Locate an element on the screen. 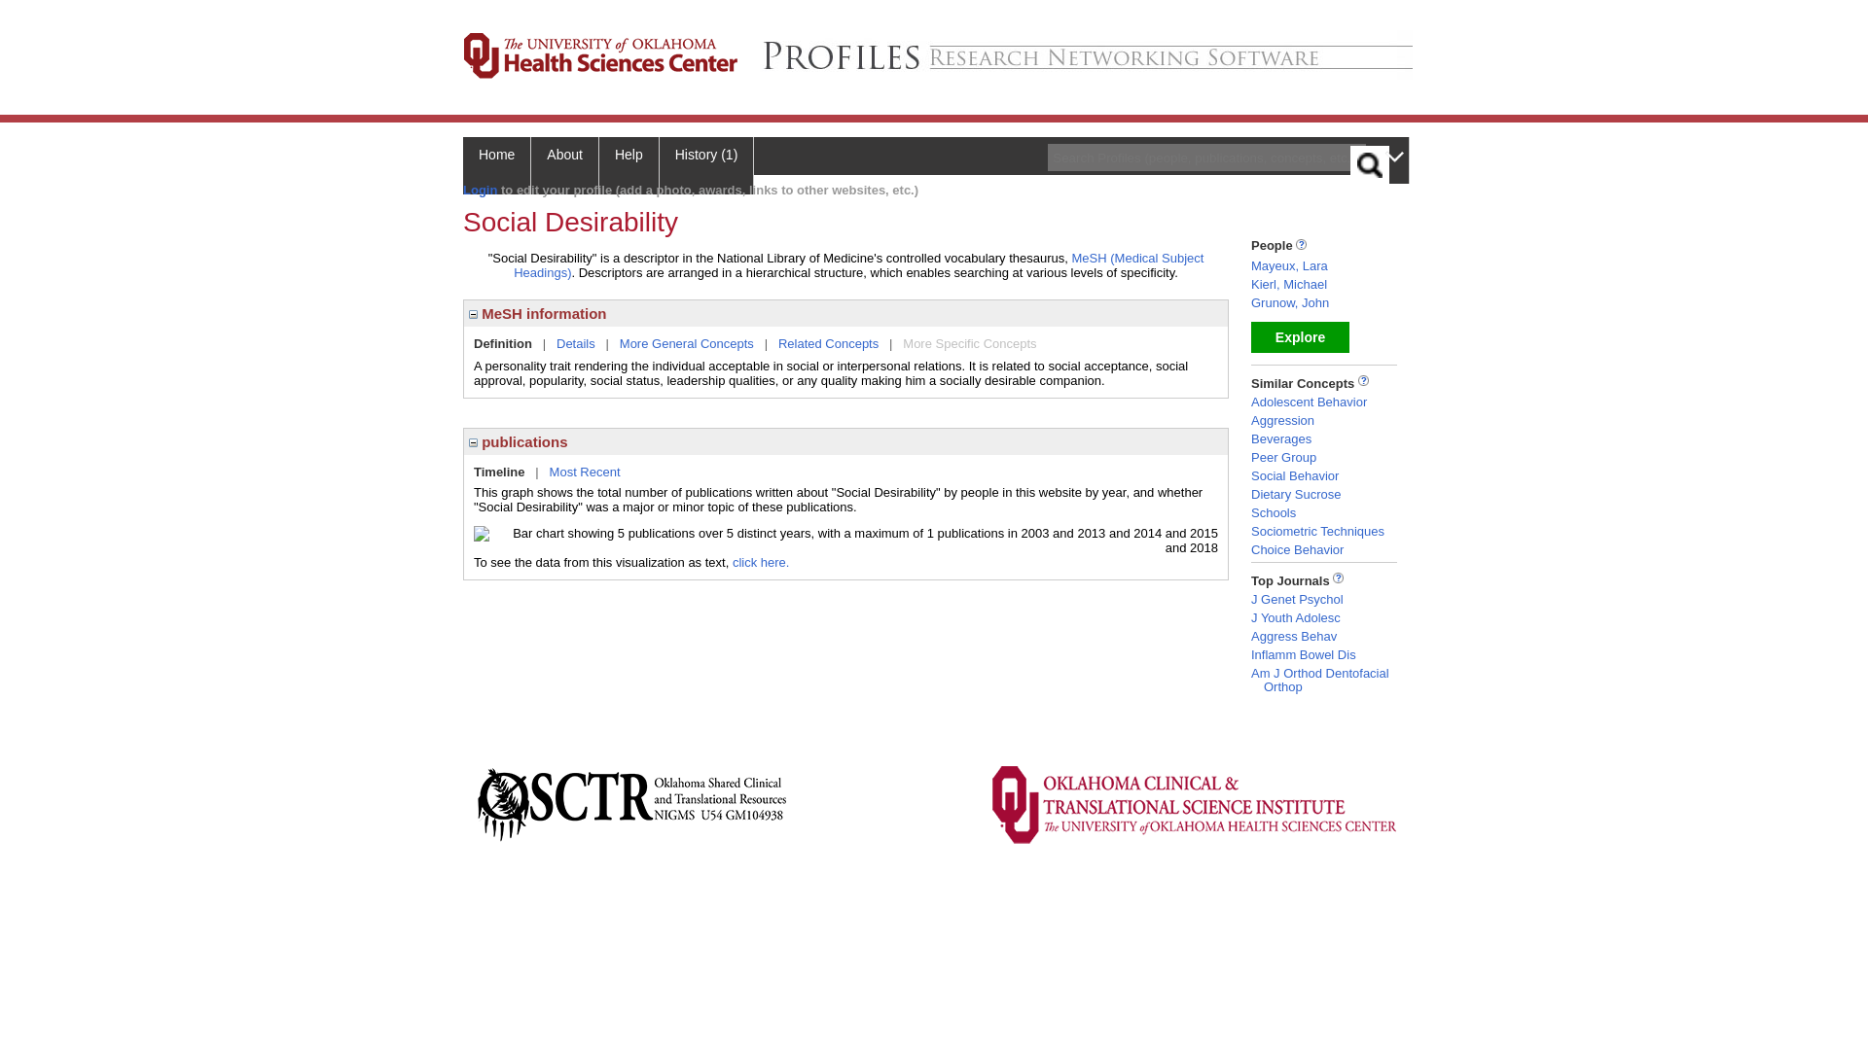  More Specific Concepts is located at coordinates (969, 342).